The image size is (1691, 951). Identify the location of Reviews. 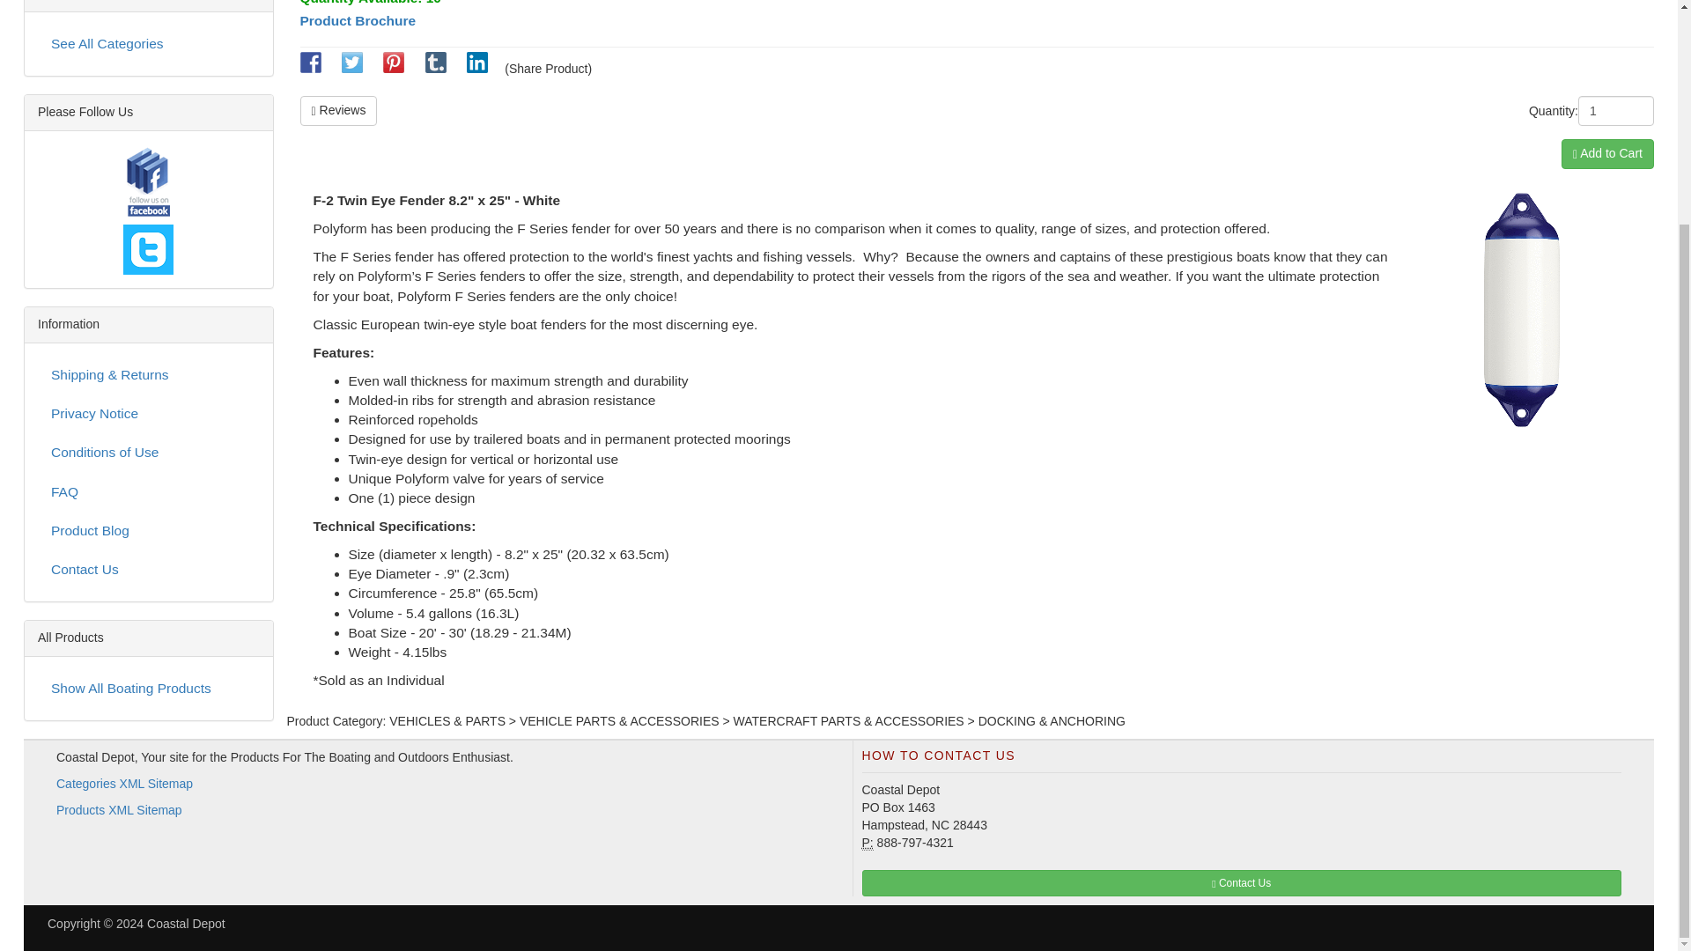
(338, 111).